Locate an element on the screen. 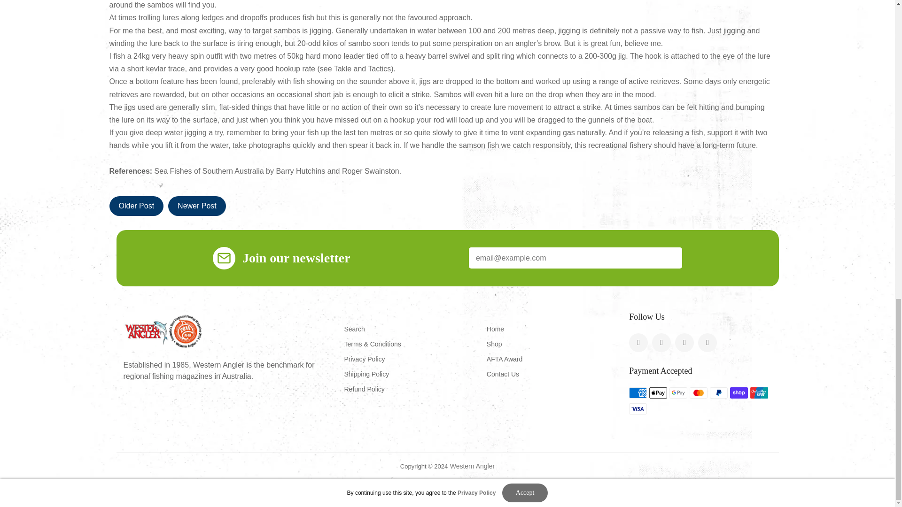  Western Angler on YouTube is located at coordinates (708, 342).